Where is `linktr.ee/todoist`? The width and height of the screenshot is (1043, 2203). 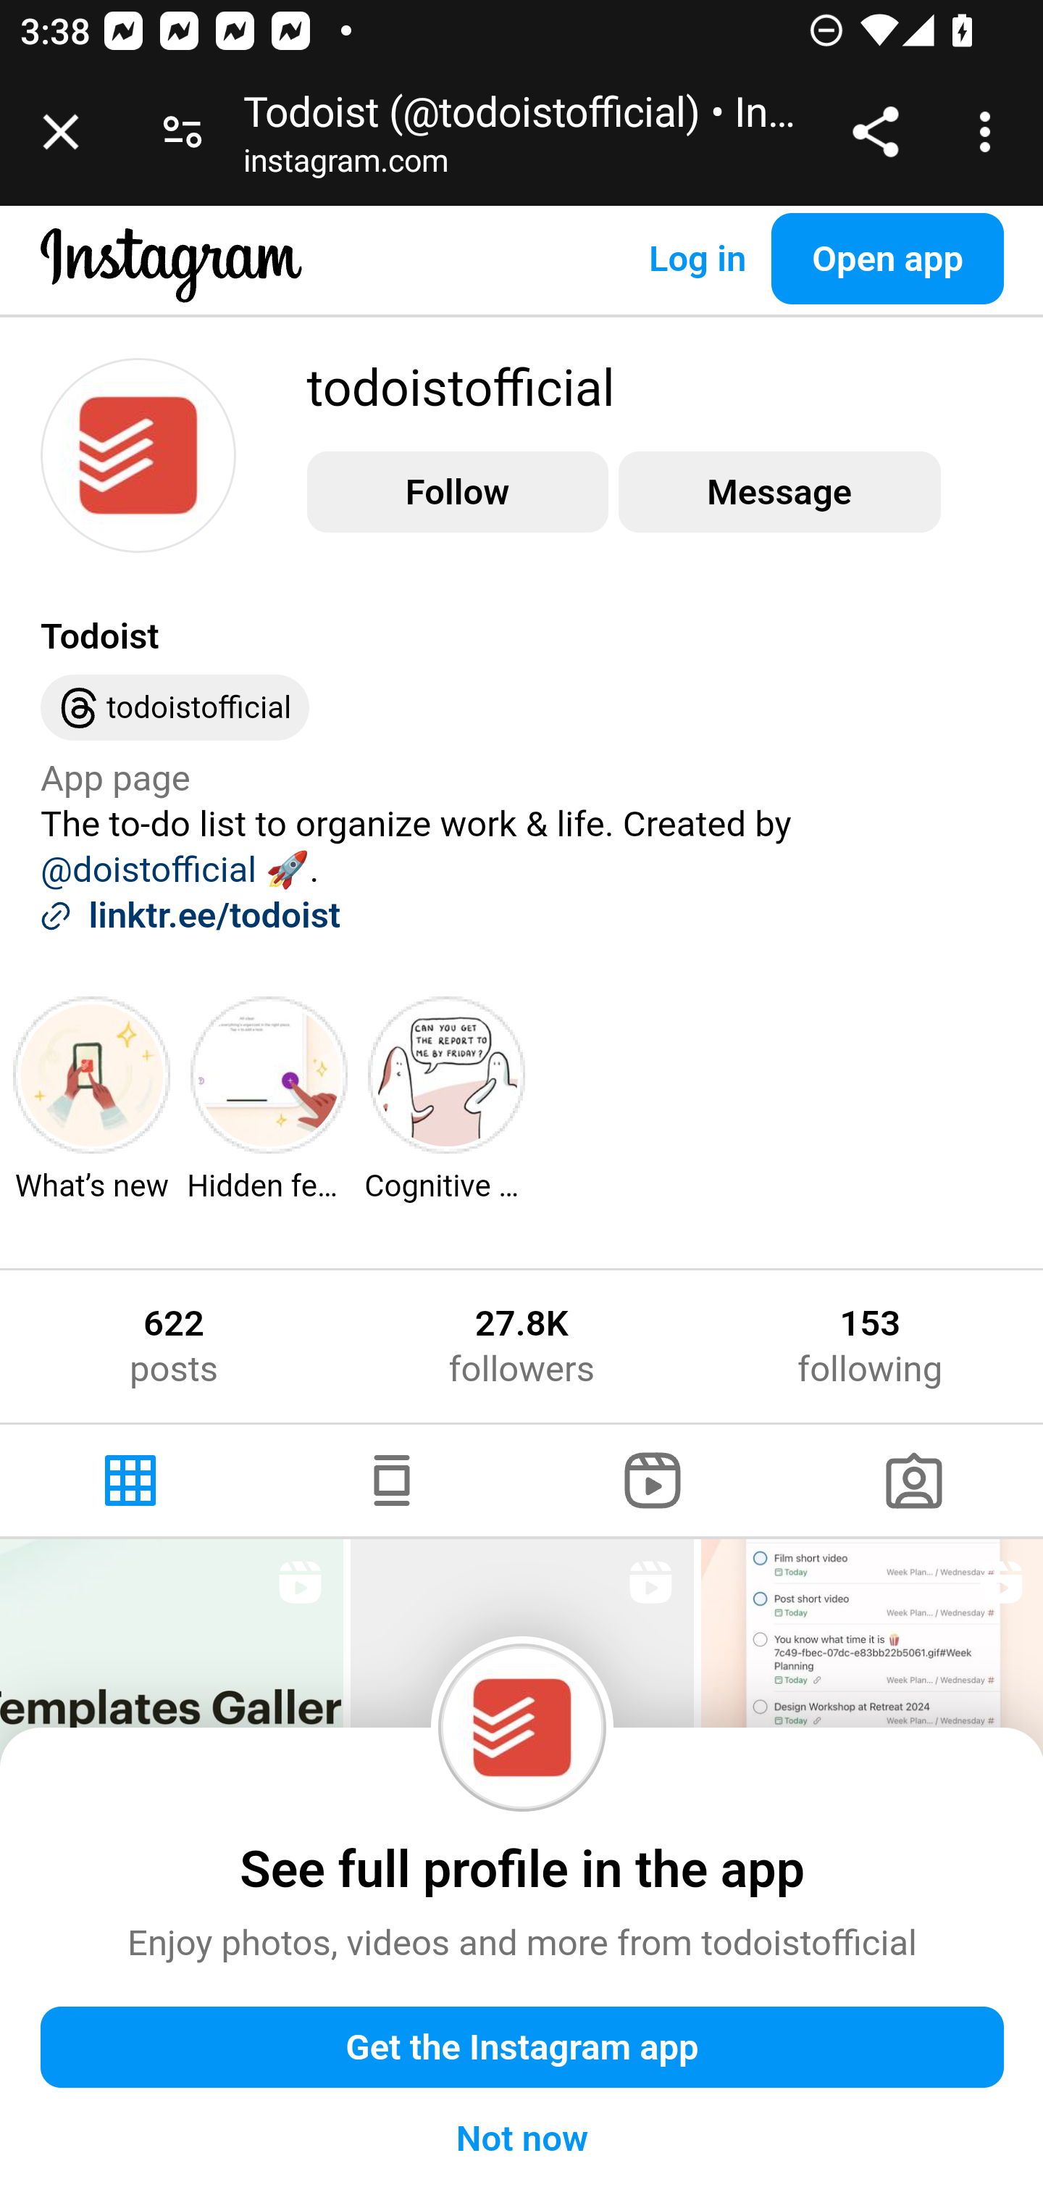
linktr.ee/todoist is located at coordinates (214, 915).